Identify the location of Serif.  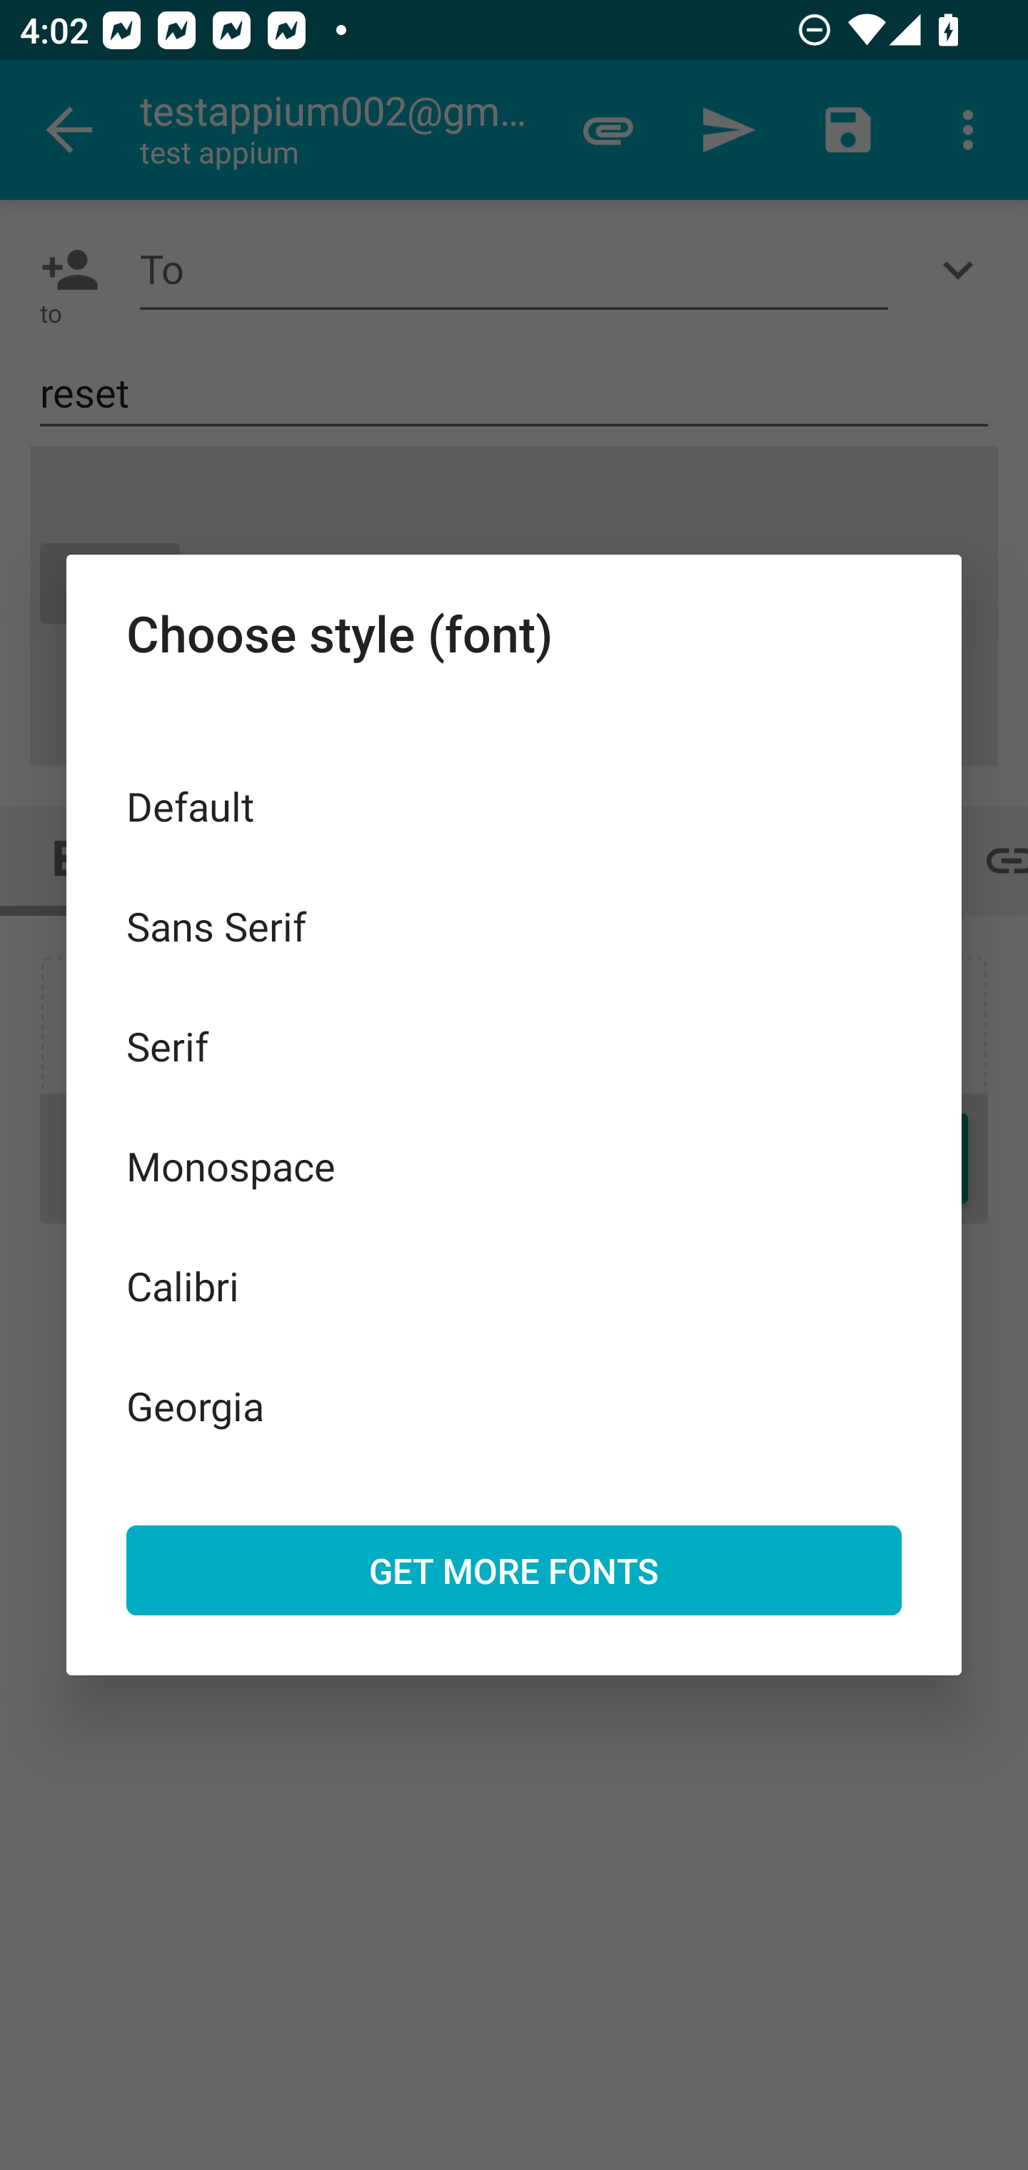
(514, 1046).